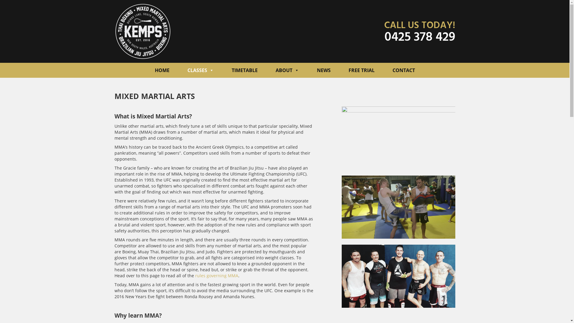  I want to click on rules governing MMA, so click(216, 276).